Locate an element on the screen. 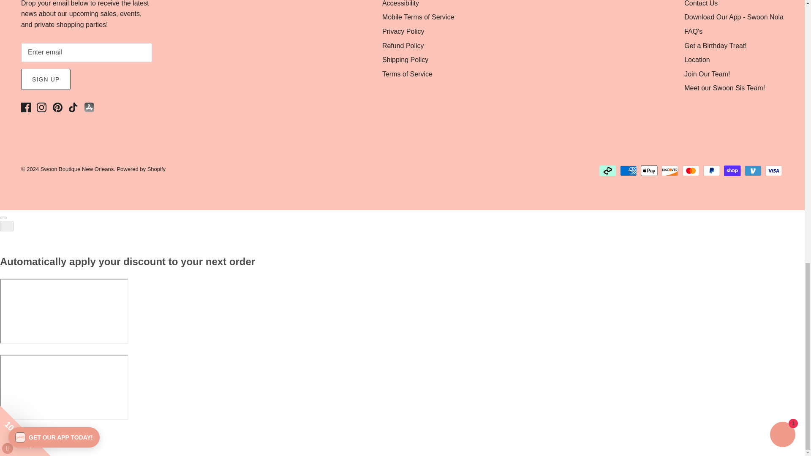 The width and height of the screenshot is (811, 456). Pinterest is located at coordinates (57, 107).